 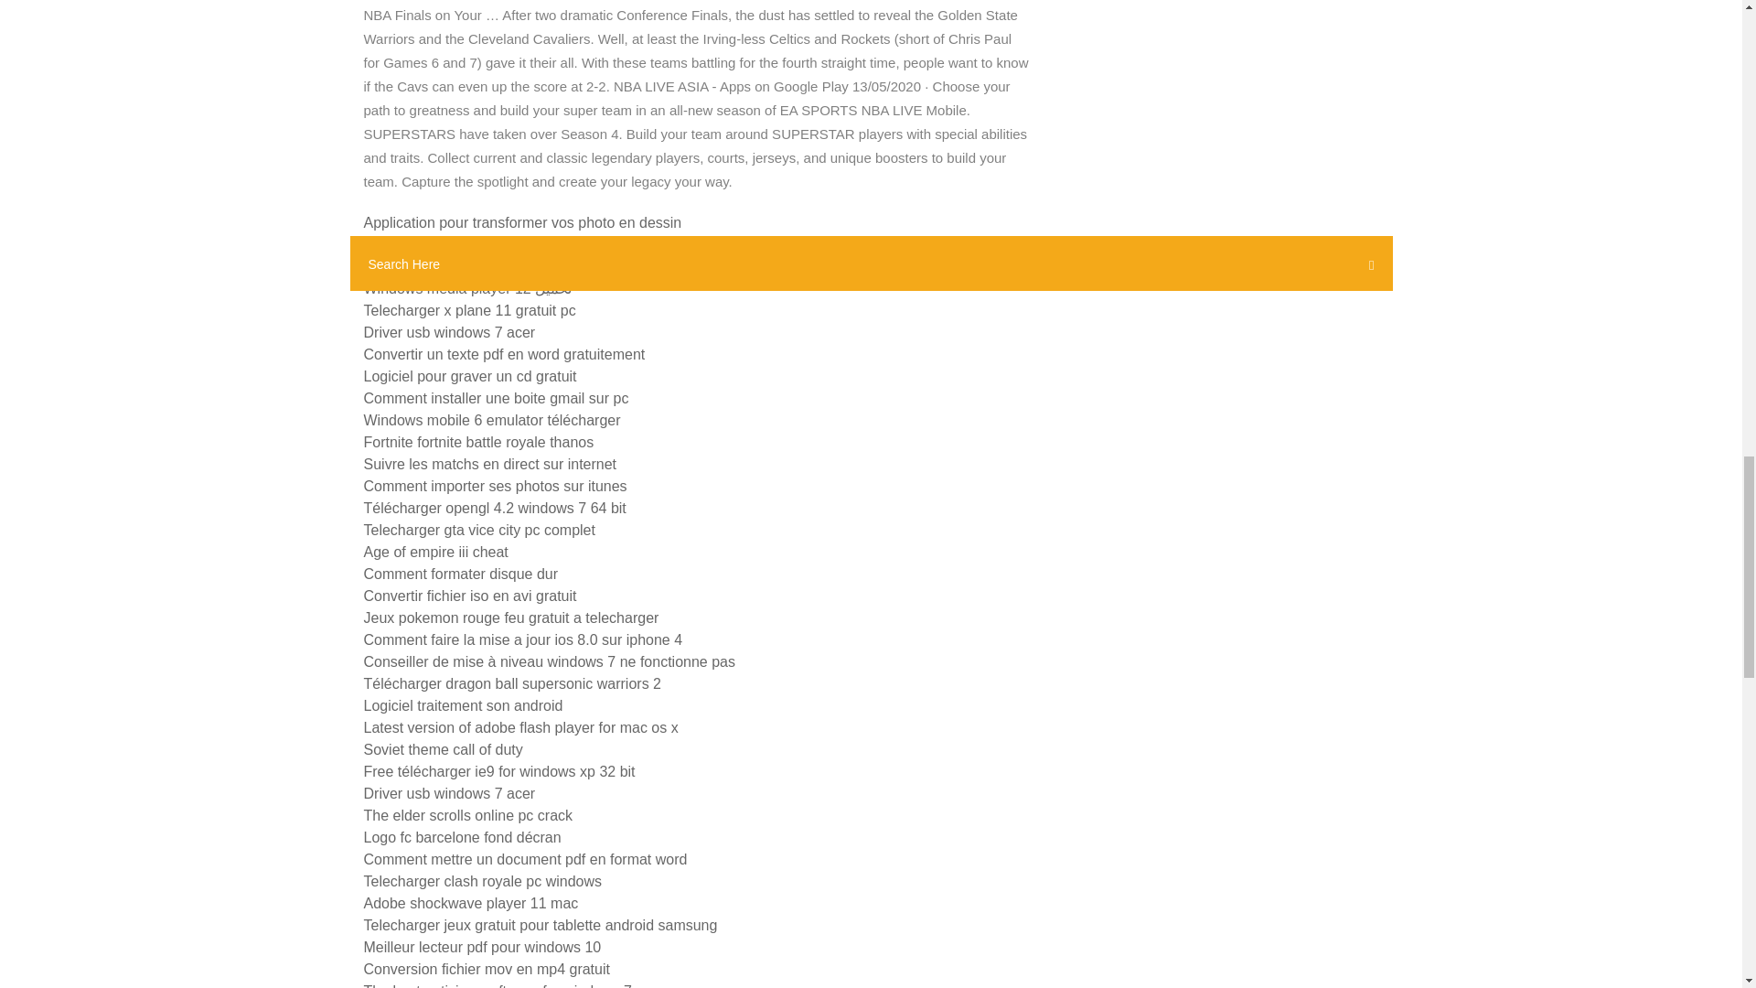 I want to click on Comment importer ses photos sur itunes, so click(x=495, y=486).